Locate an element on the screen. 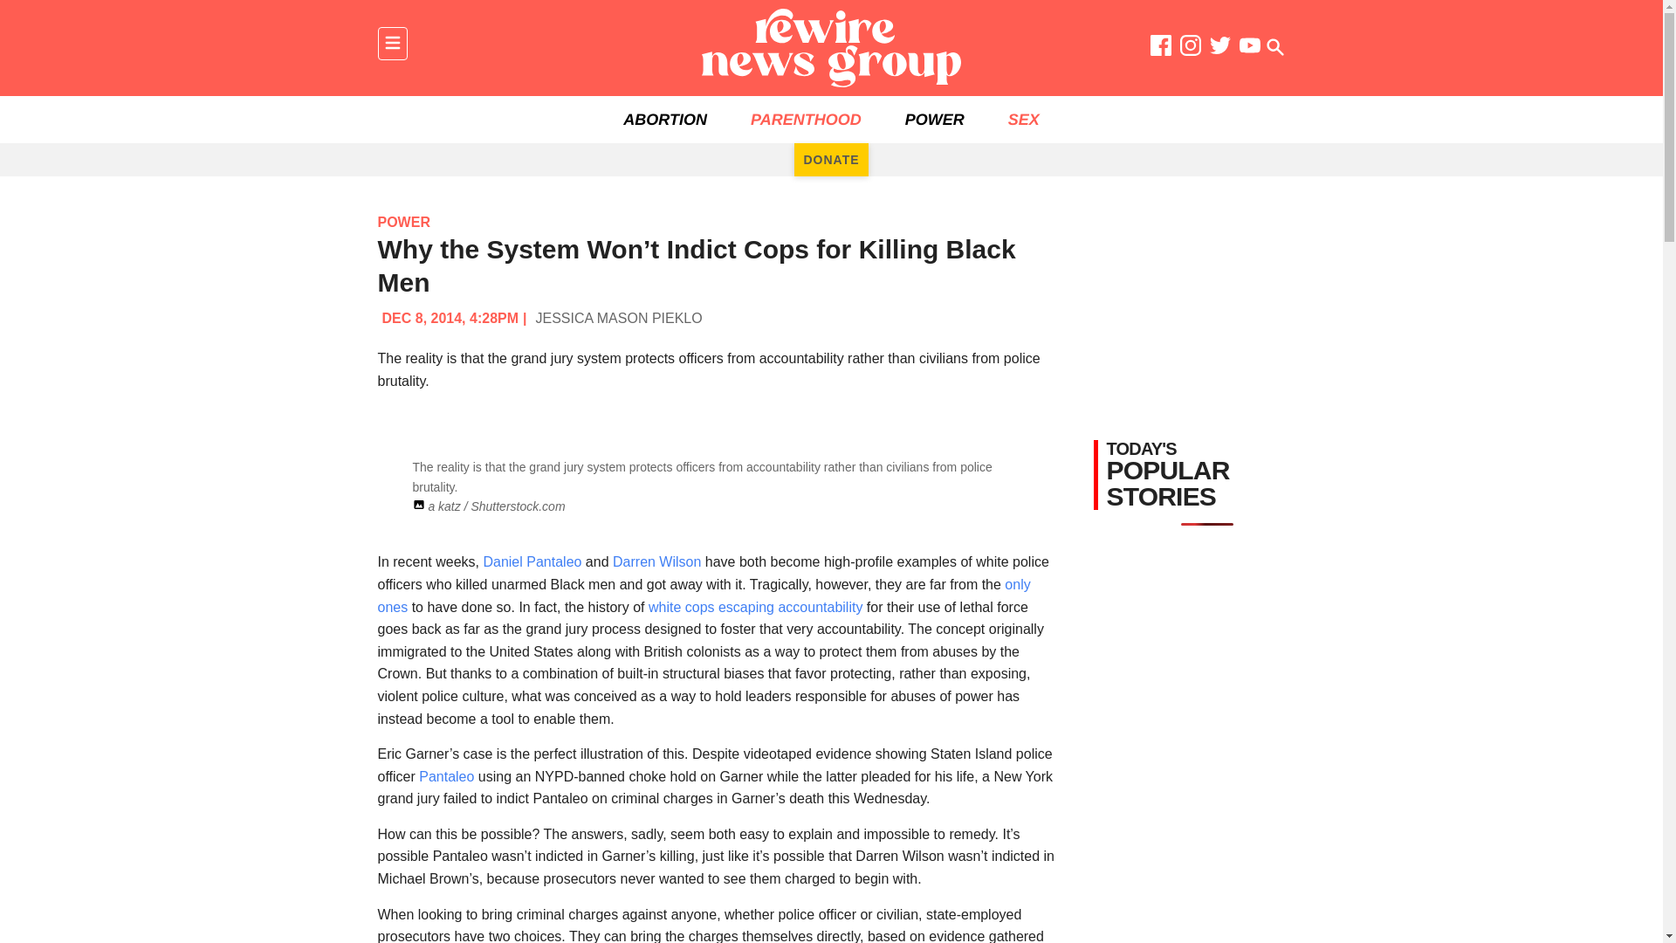 The image size is (1676, 943). Daniel Pantaleo is located at coordinates (532, 562).